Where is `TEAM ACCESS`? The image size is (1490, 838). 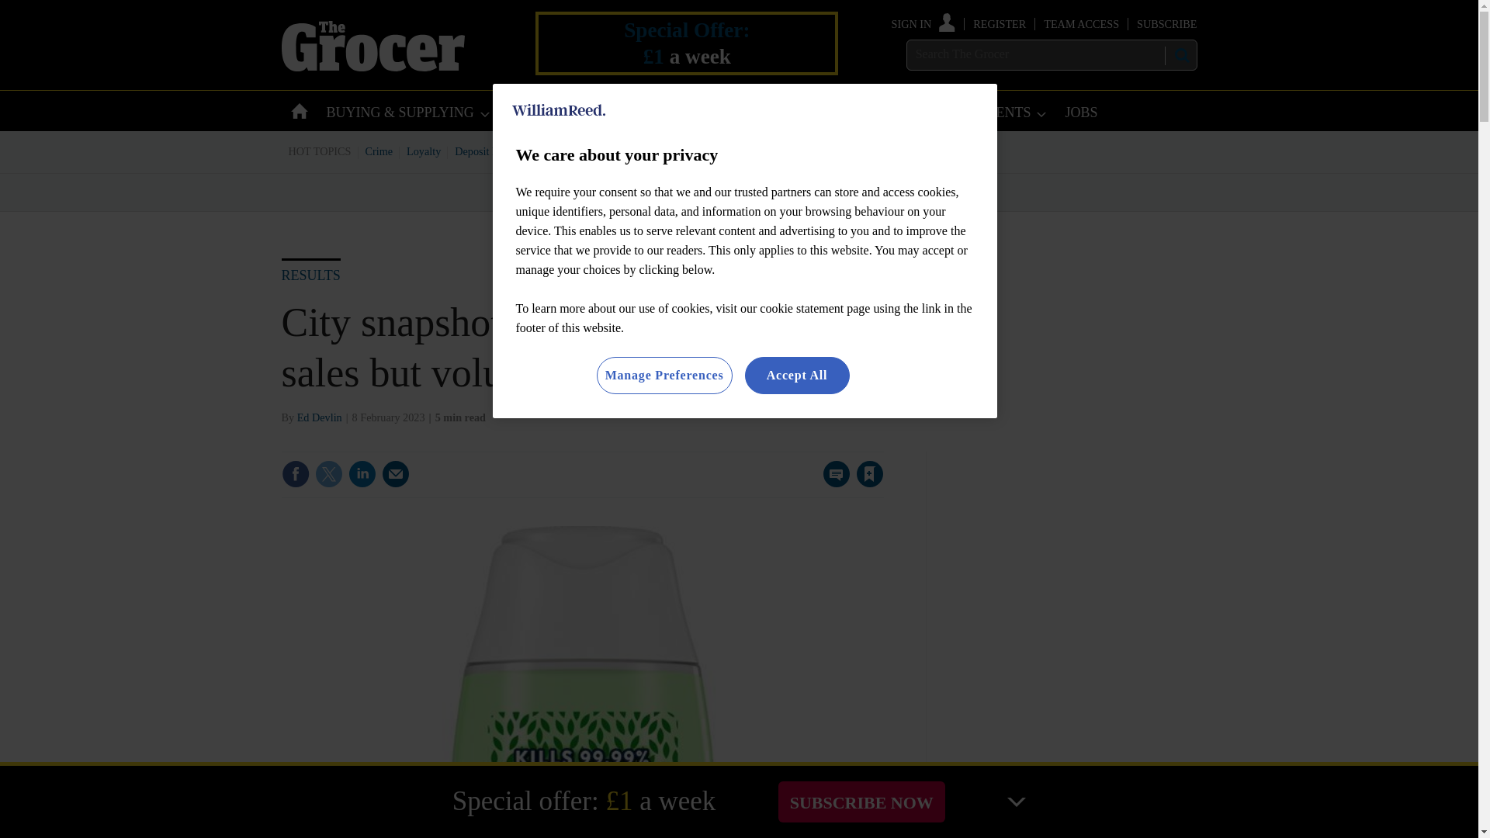
TEAM ACCESS is located at coordinates (1081, 23).